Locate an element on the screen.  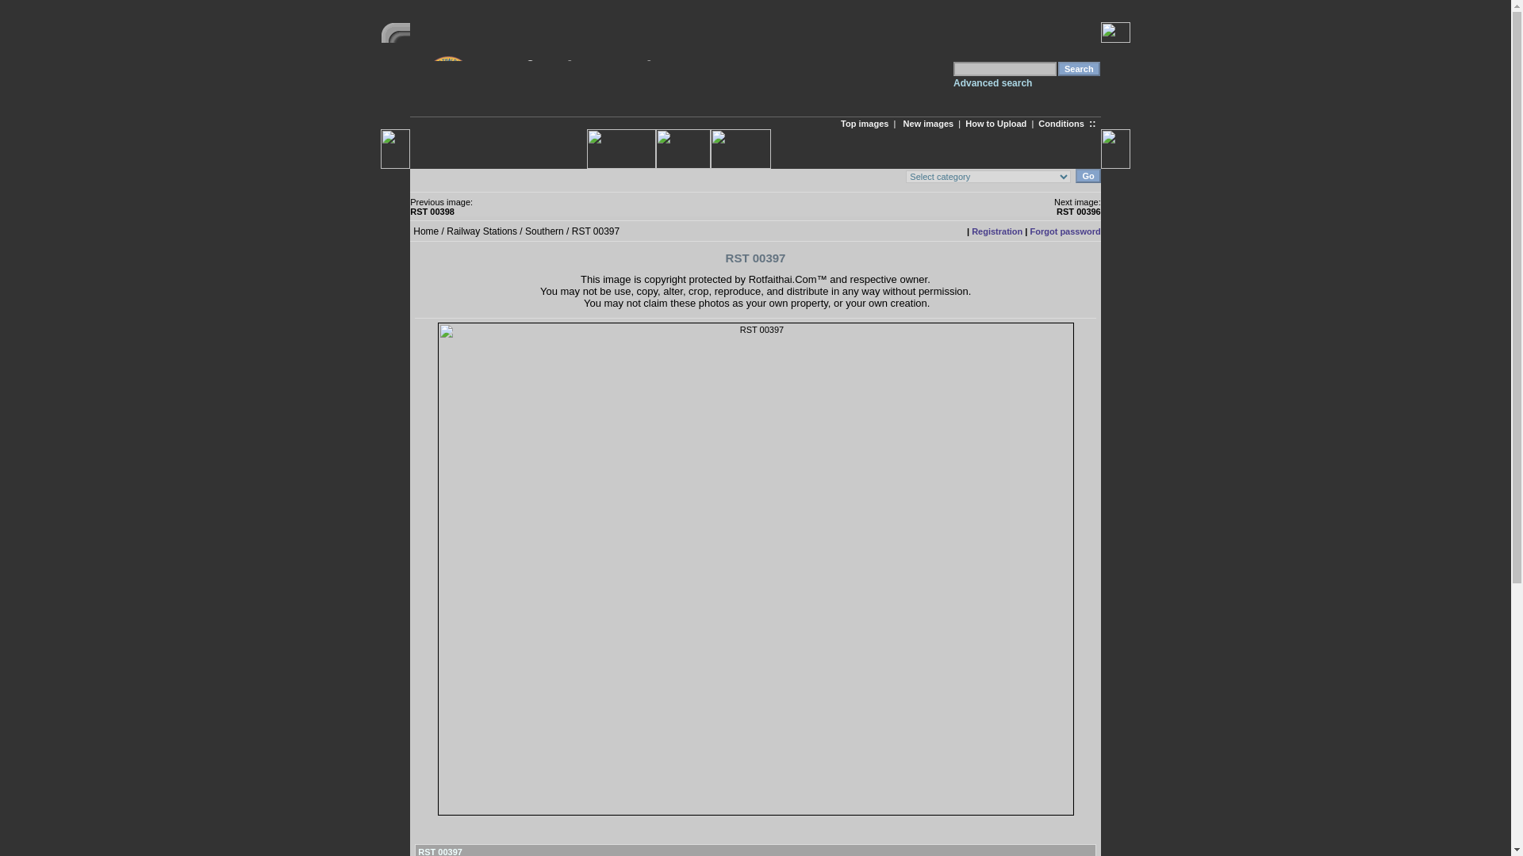
Southern is located at coordinates (544, 231).